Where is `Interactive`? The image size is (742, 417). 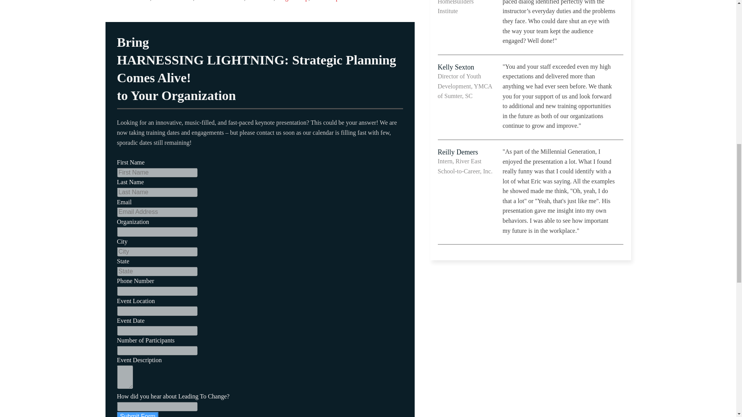
Interactive is located at coordinates (260, 1).